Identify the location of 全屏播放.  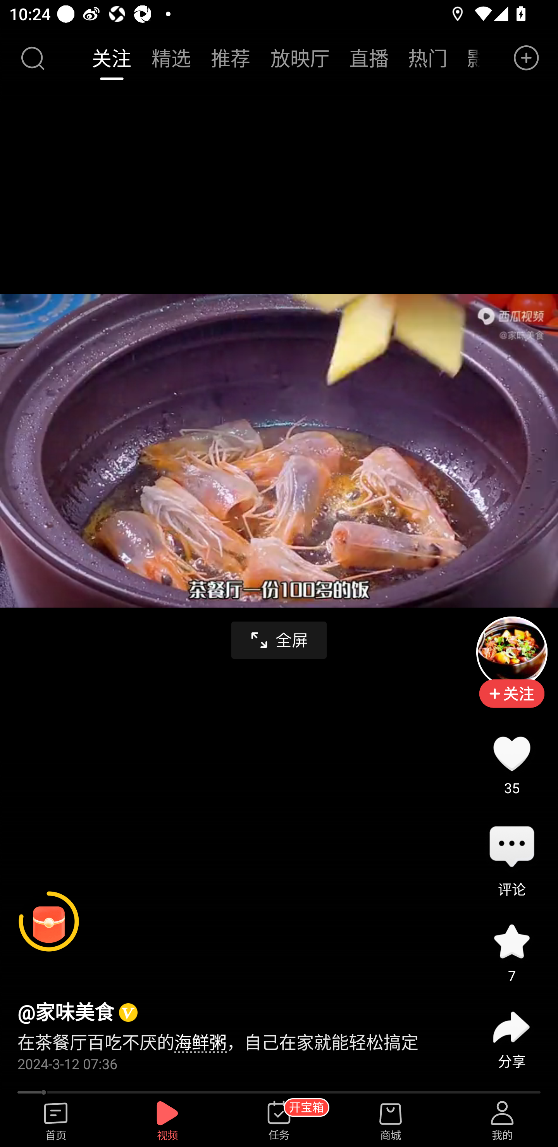
(279, 640).